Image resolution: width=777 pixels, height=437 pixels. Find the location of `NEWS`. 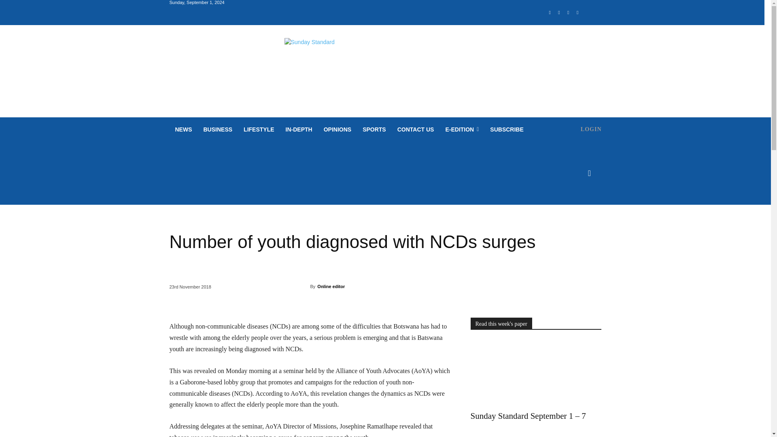

NEWS is located at coordinates (183, 129).